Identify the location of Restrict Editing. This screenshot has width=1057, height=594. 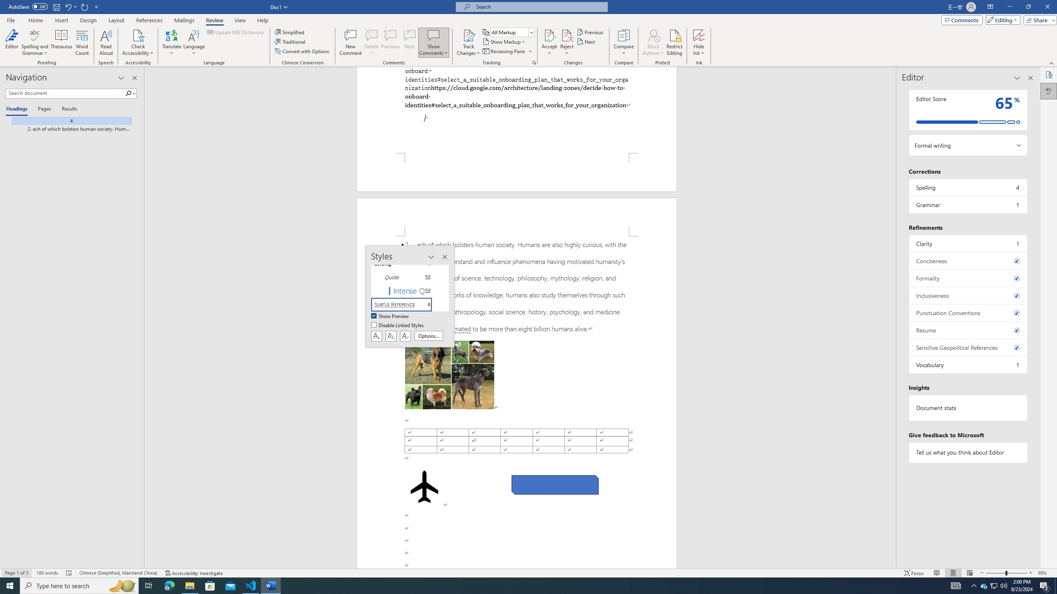
(675, 42).